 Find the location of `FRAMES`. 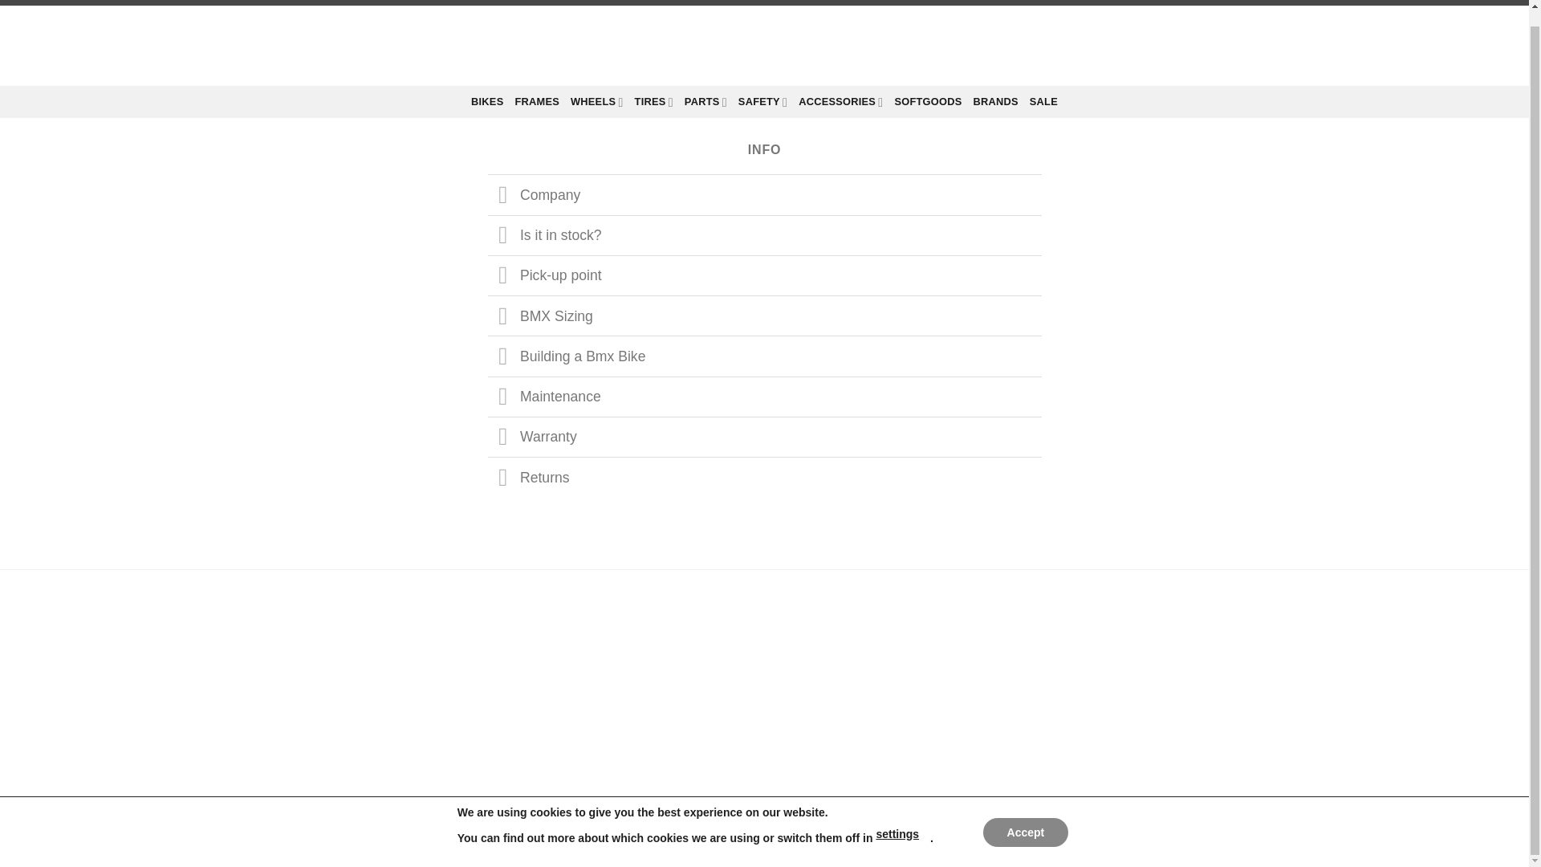

FRAMES is located at coordinates (536, 101).